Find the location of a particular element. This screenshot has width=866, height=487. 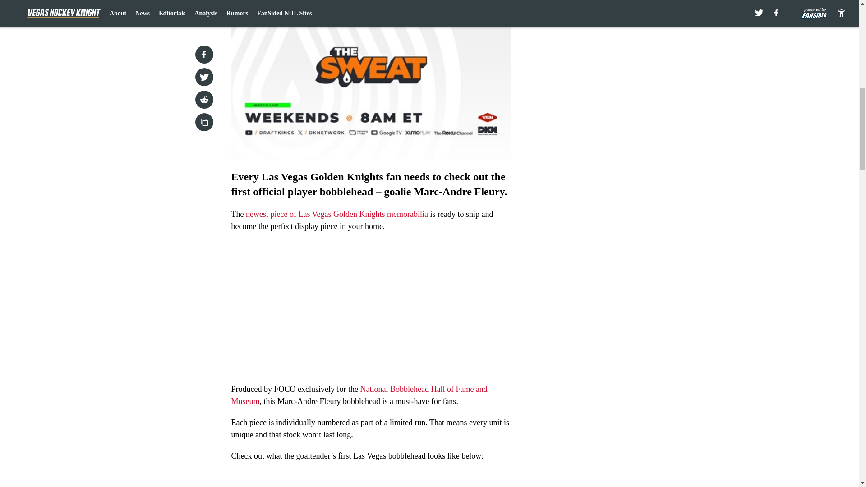

newest piece of Las Vegas Golden Knights memorabilia is located at coordinates (336, 214).